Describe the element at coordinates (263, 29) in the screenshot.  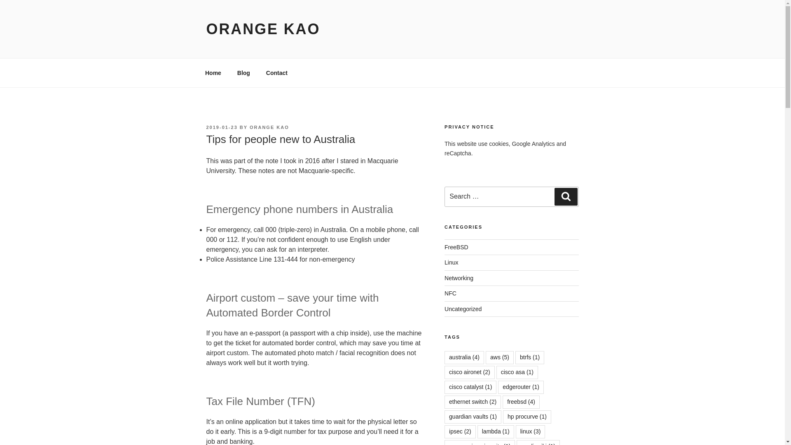
I see `ORANGE KAO` at that location.